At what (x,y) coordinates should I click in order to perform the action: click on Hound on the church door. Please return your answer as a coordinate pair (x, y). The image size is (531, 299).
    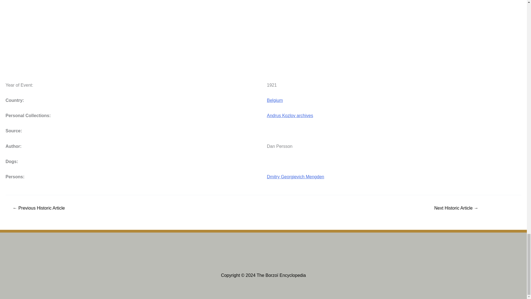
    Looking at the image, I should click on (39, 208).